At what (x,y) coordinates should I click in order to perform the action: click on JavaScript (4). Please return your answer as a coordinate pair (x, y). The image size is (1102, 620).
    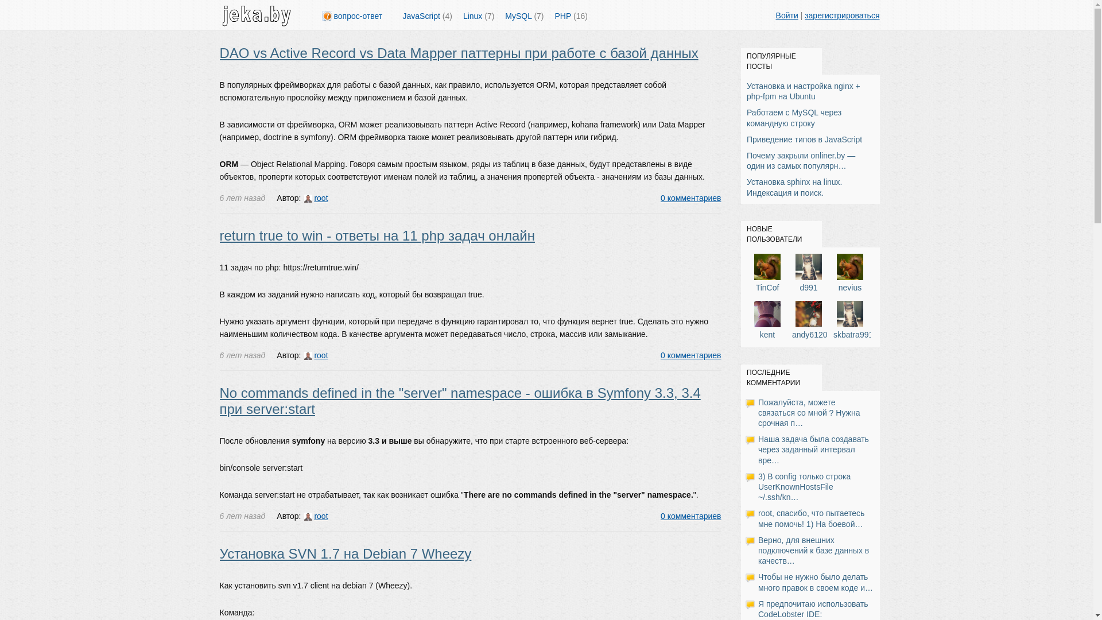
    Looking at the image, I should click on (428, 16).